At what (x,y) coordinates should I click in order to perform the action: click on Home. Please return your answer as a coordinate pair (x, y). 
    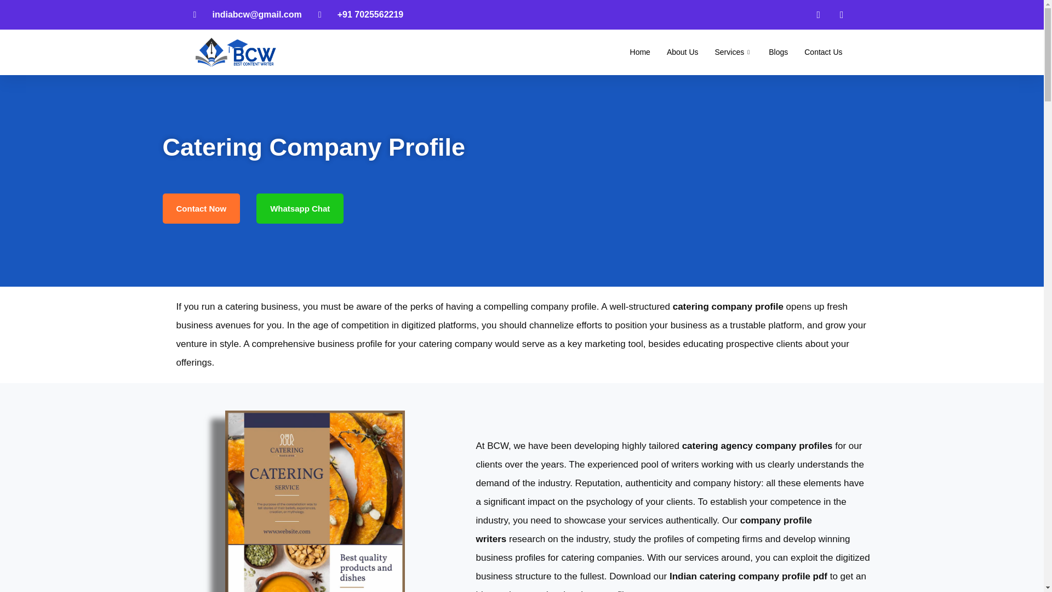
    Looking at the image, I should click on (640, 52).